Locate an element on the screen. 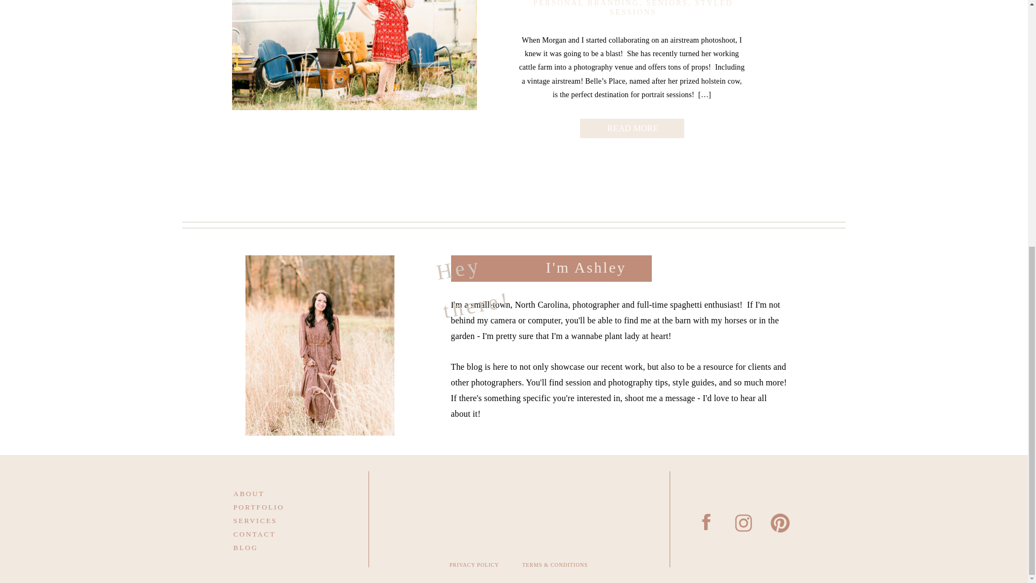 The image size is (1036, 583). CONTACT is located at coordinates (273, 533).